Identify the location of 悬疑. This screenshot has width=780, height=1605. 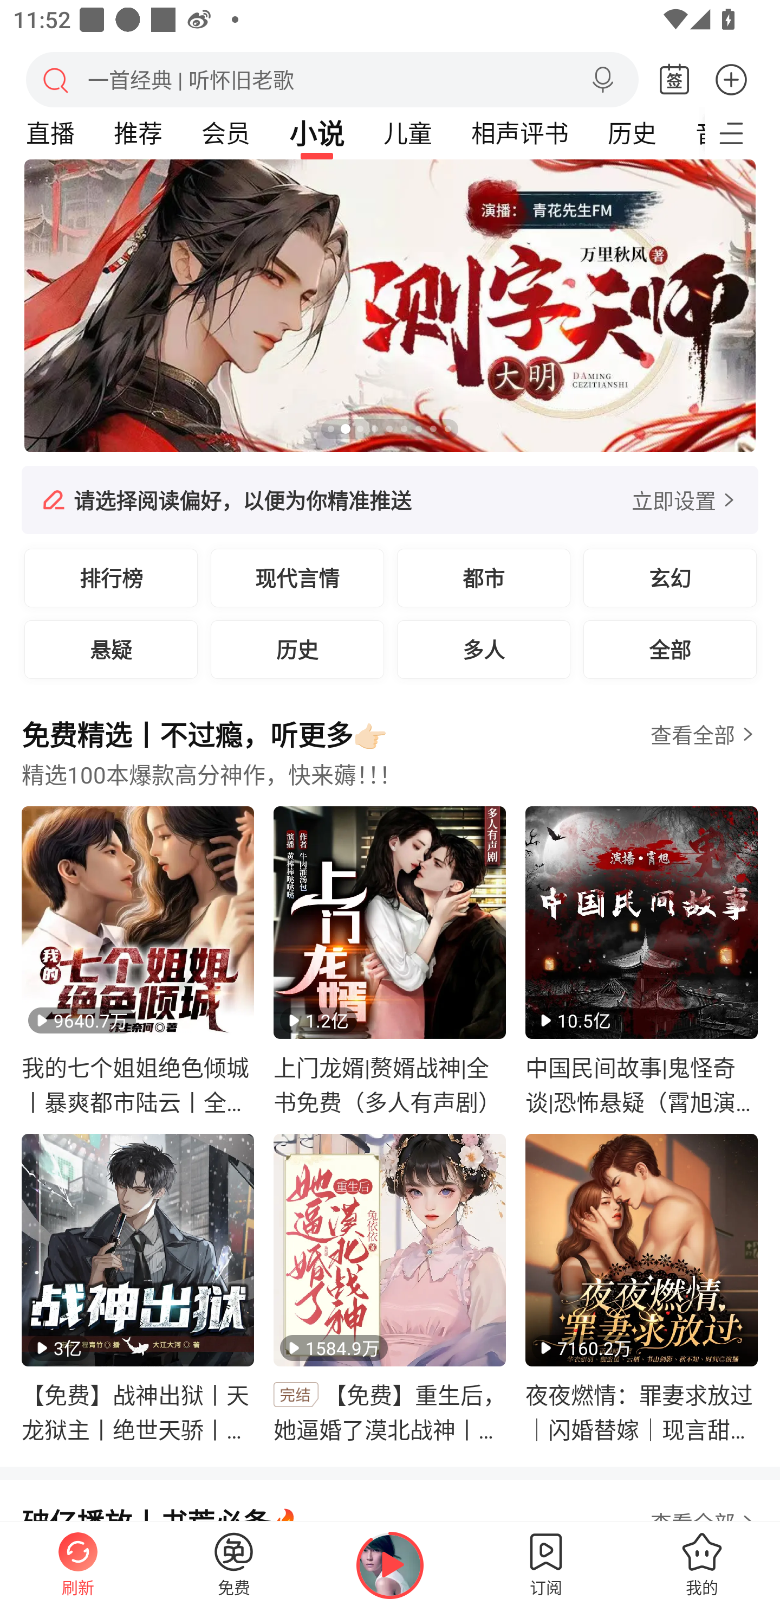
(111, 649).